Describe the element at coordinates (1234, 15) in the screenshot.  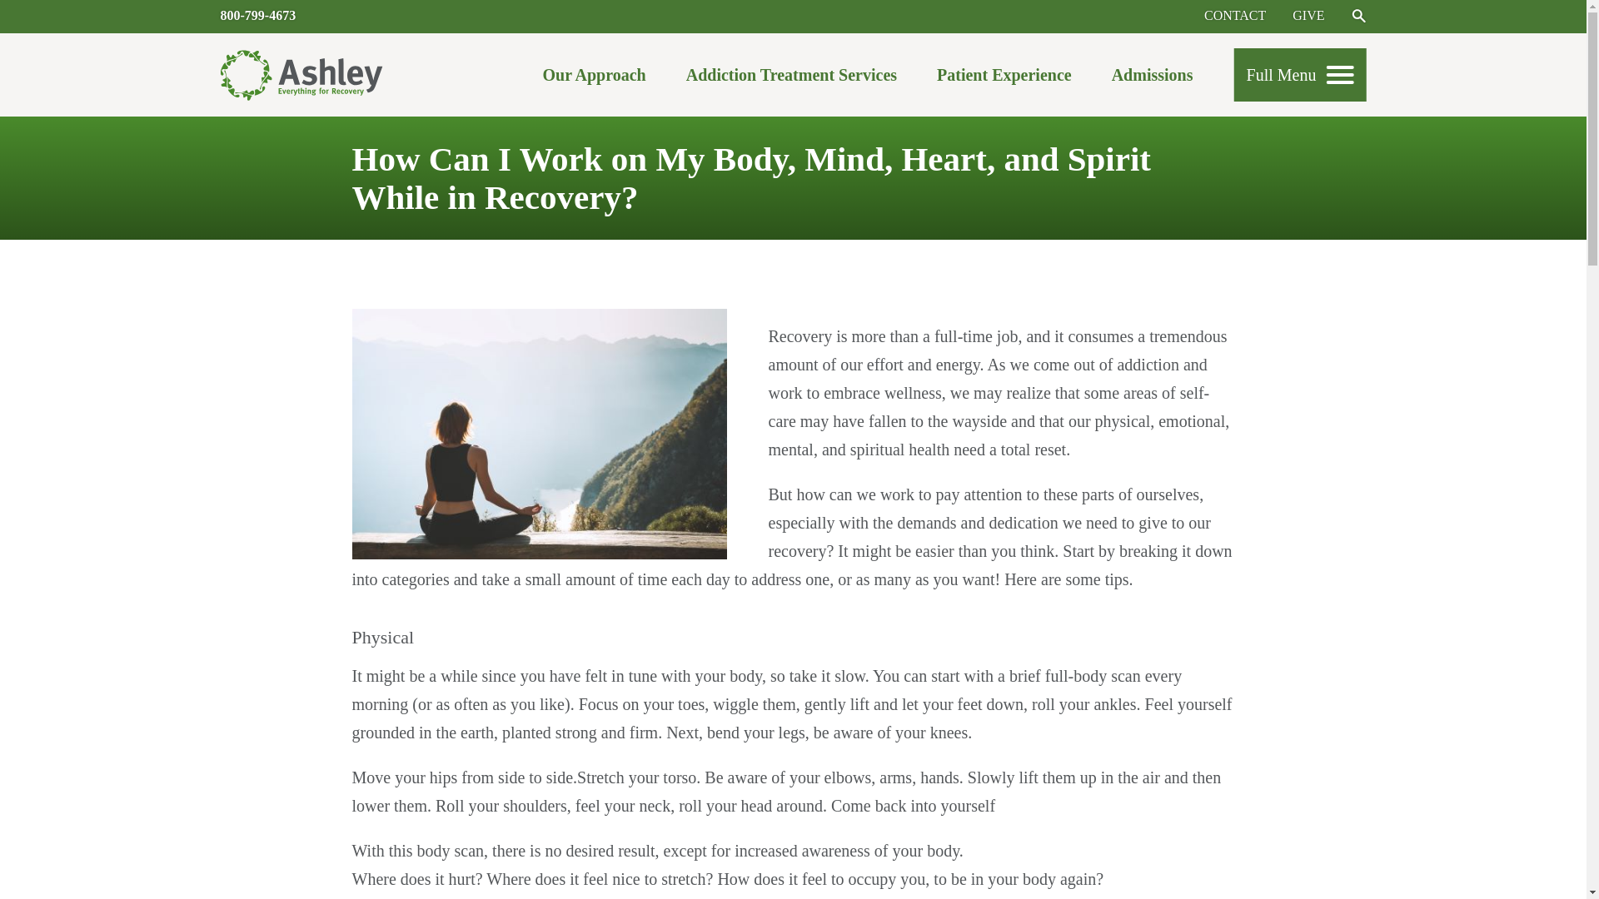
I see `CONTACT` at that location.